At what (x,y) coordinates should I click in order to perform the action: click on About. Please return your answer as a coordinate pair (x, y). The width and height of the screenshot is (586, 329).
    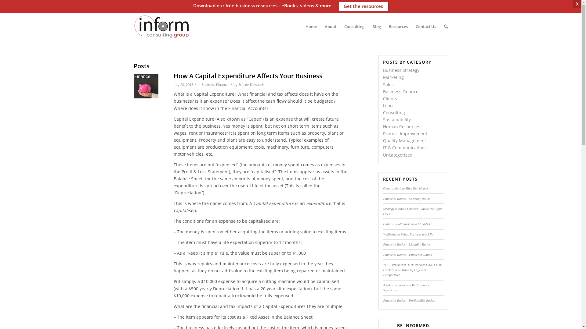
    Looking at the image, I should click on (330, 27).